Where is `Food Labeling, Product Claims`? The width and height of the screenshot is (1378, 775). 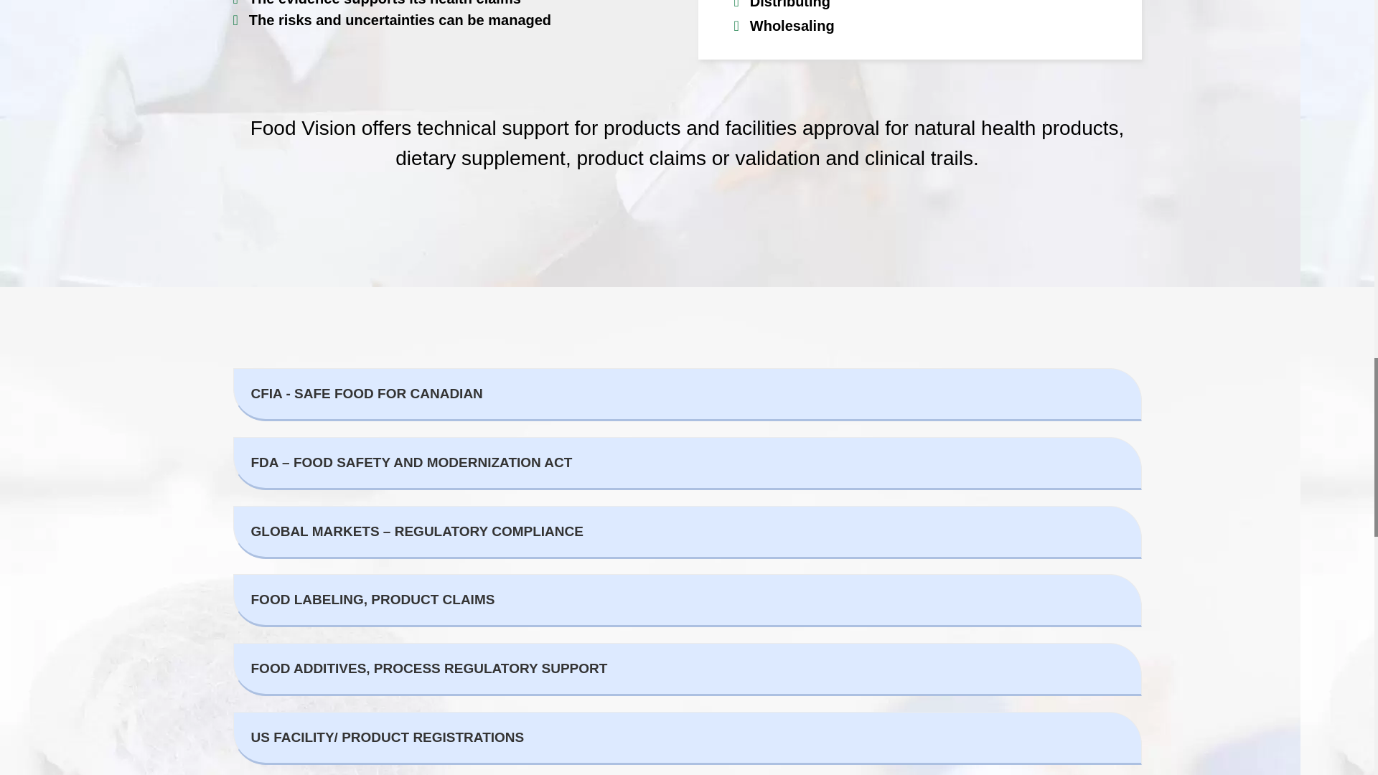 Food Labeling, Product Claims is located at coordinates (686, 600).